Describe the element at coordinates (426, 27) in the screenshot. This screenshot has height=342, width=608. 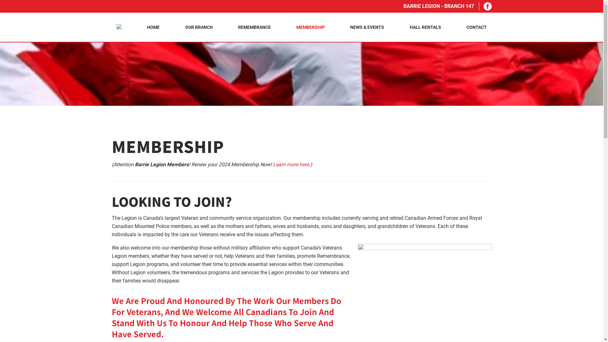
I see `HALL RENTALS` at that location.